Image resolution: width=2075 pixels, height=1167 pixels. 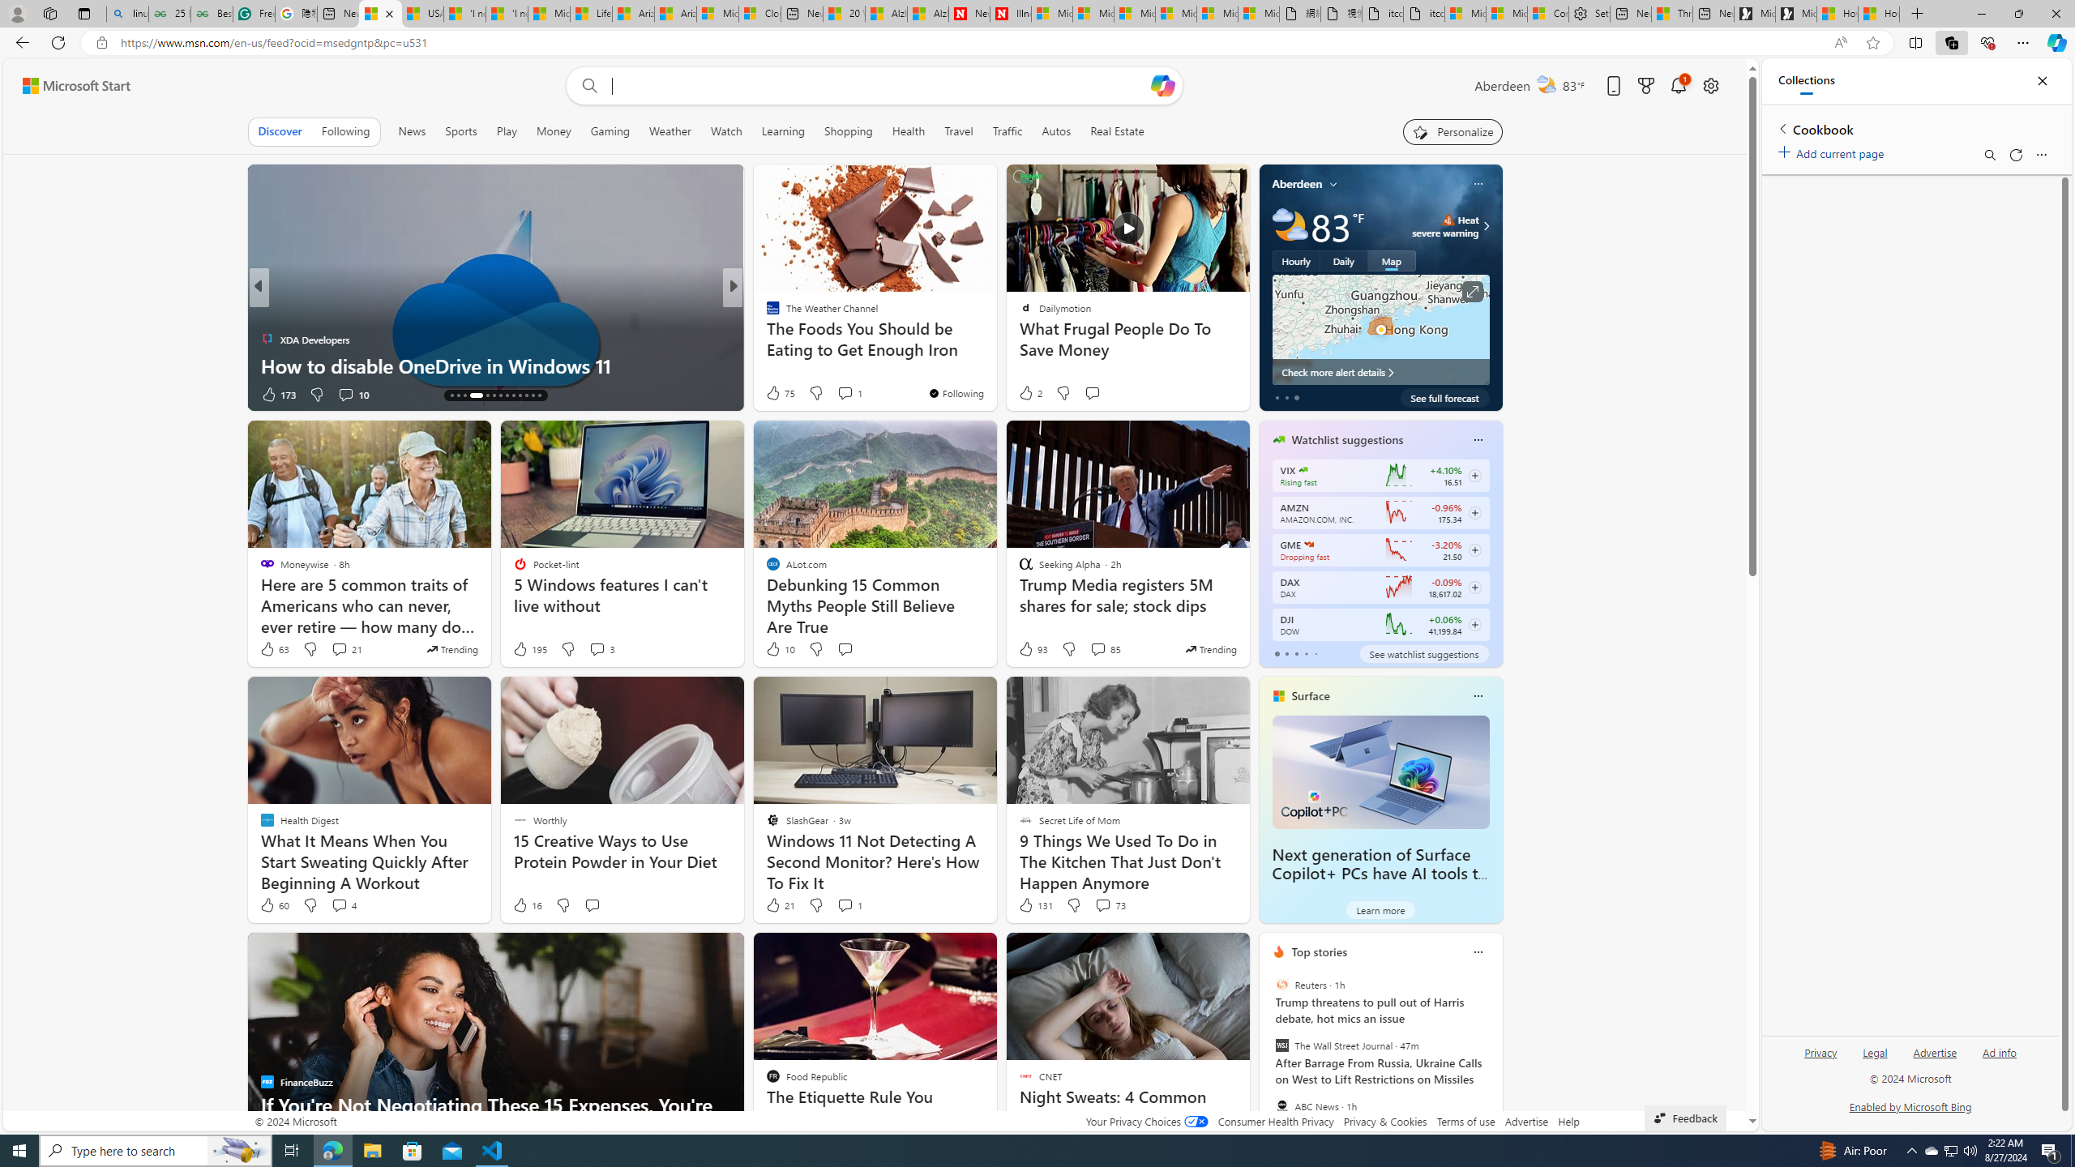 What do you see at coordinates (421, 14) in the screenshot?
I see `USA TODAY - MSN` at bounding box center [421, 14].